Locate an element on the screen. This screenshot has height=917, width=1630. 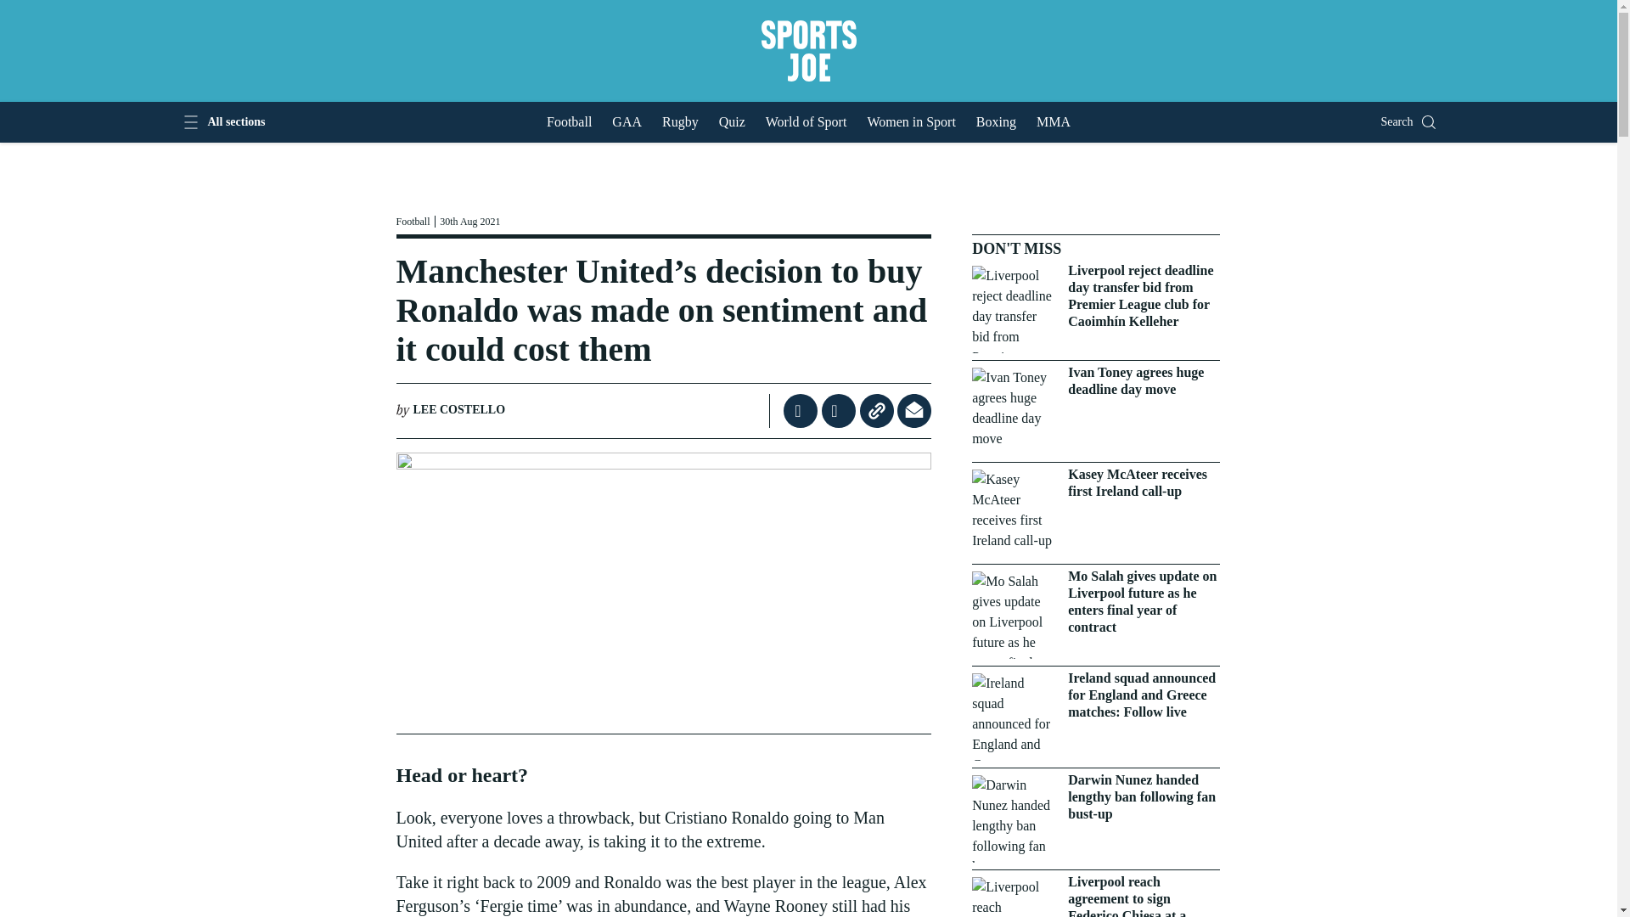
Rugby is located at coordinates (680, 122).